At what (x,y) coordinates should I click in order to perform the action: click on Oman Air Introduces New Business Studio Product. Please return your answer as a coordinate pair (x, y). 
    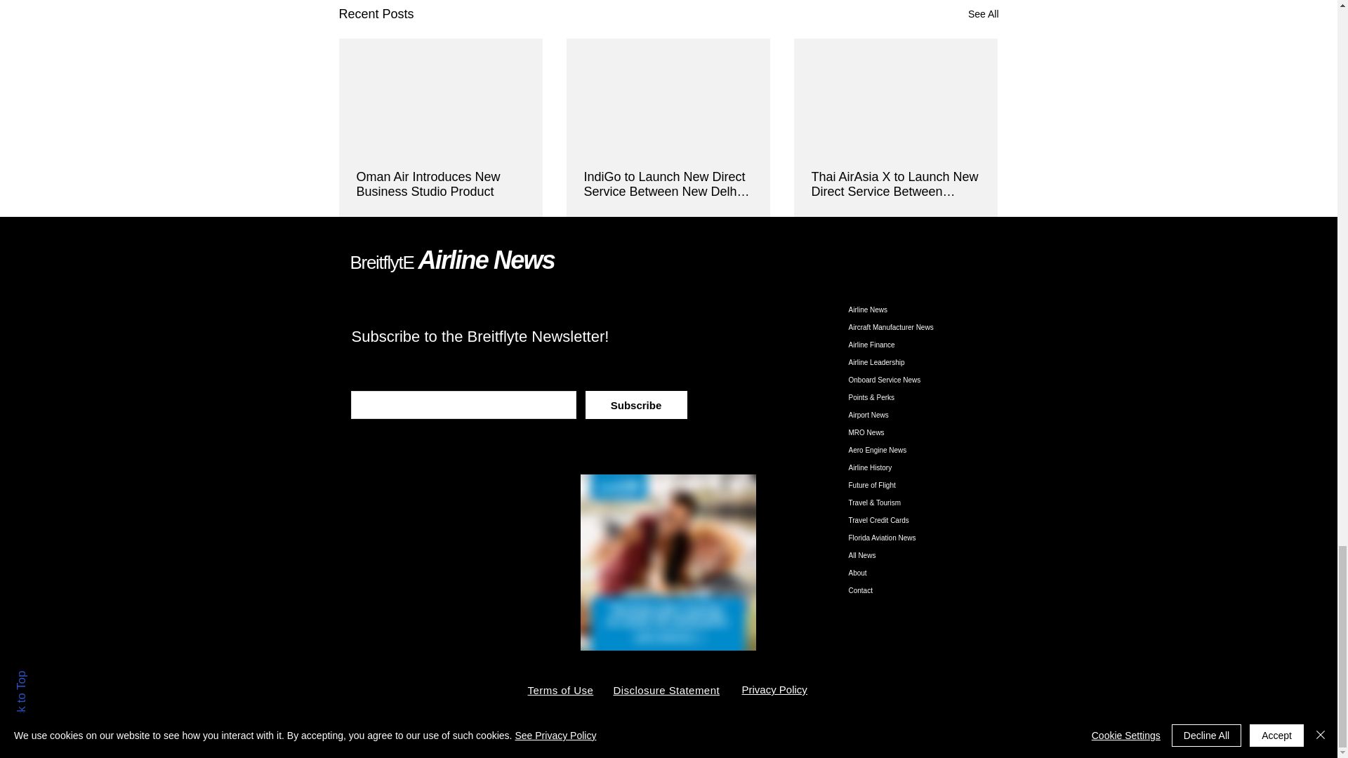
    Looking at the image, I should click on (441, 184).